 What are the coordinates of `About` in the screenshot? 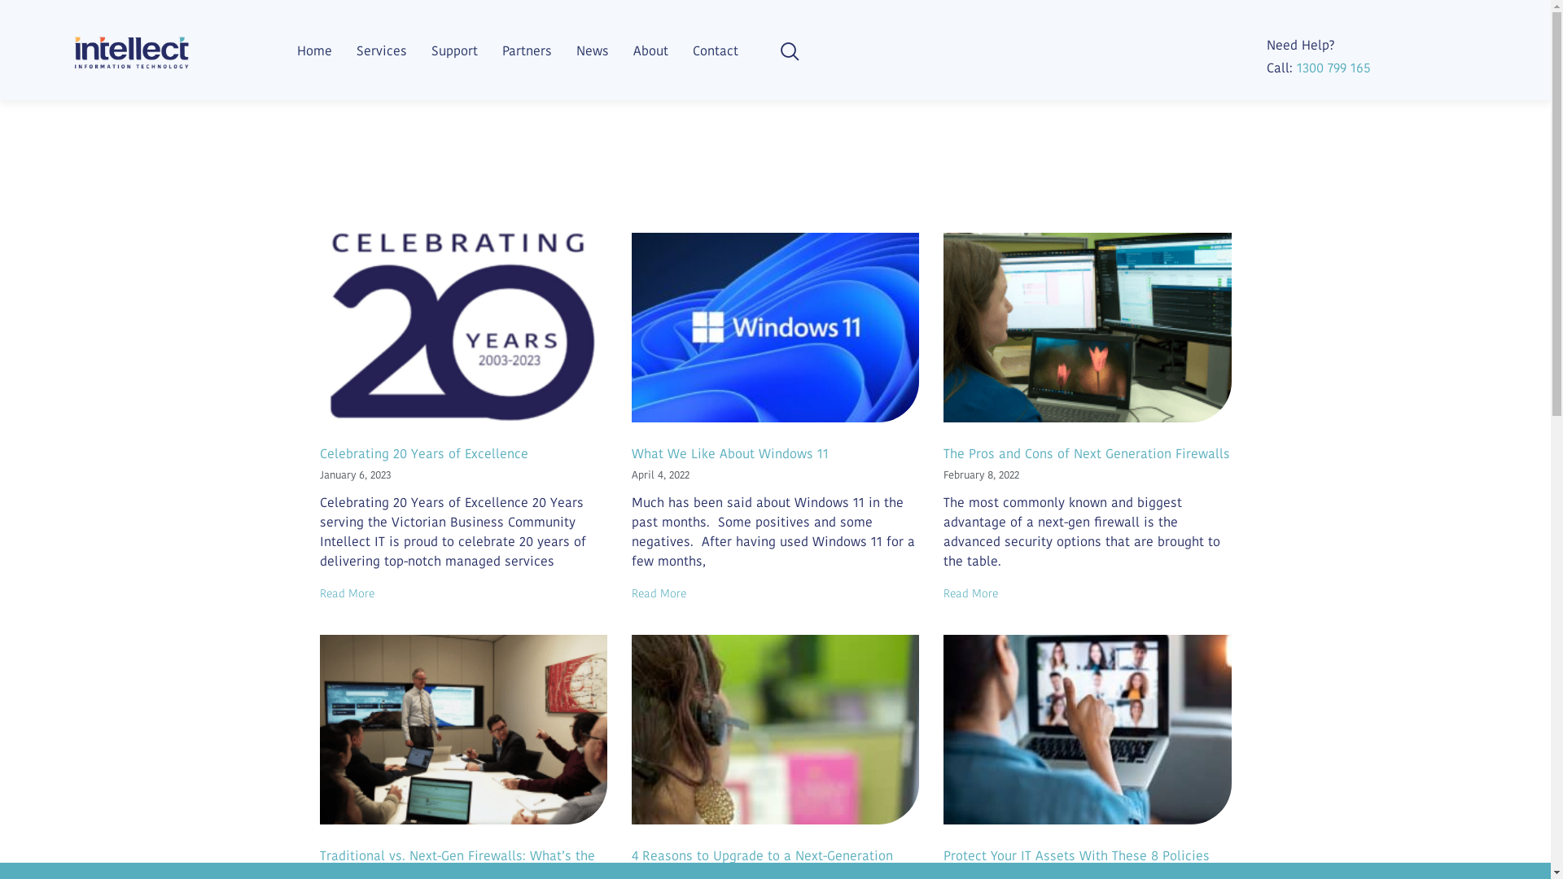 It's located at (651, 50).